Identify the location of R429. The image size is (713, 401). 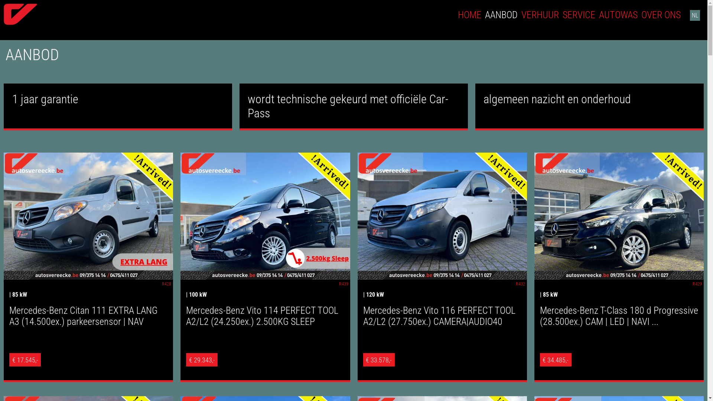
(697, 284).